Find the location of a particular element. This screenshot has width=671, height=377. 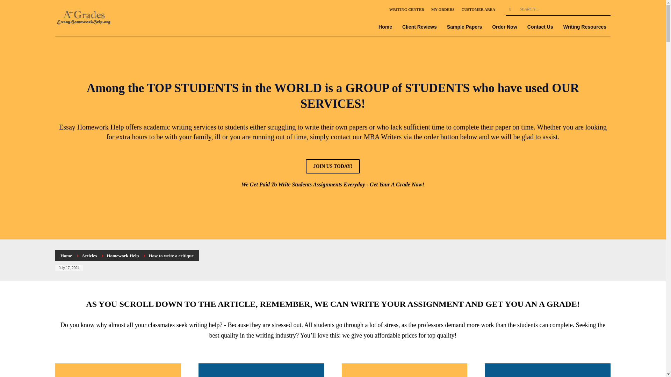

JOIN US TODAY! is located at coordinates (333, 166).